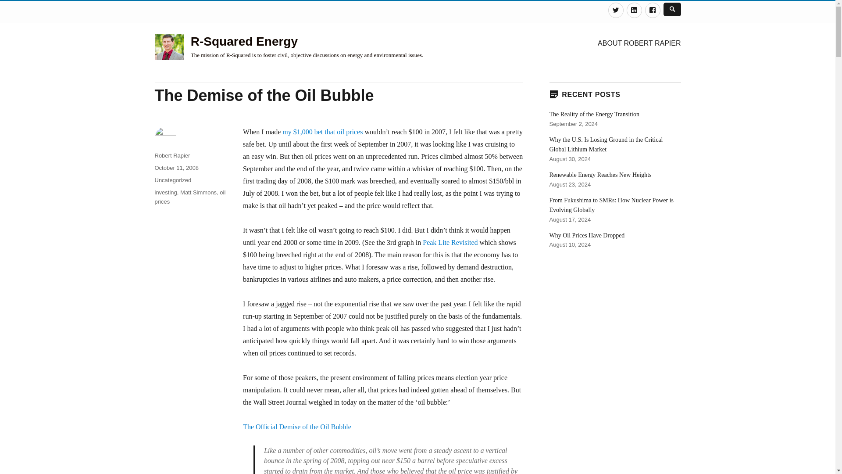  What do you see at coordinates (172, 180) in the screenshot?
I see `Uncategorized` at bounding box center [172, 180].